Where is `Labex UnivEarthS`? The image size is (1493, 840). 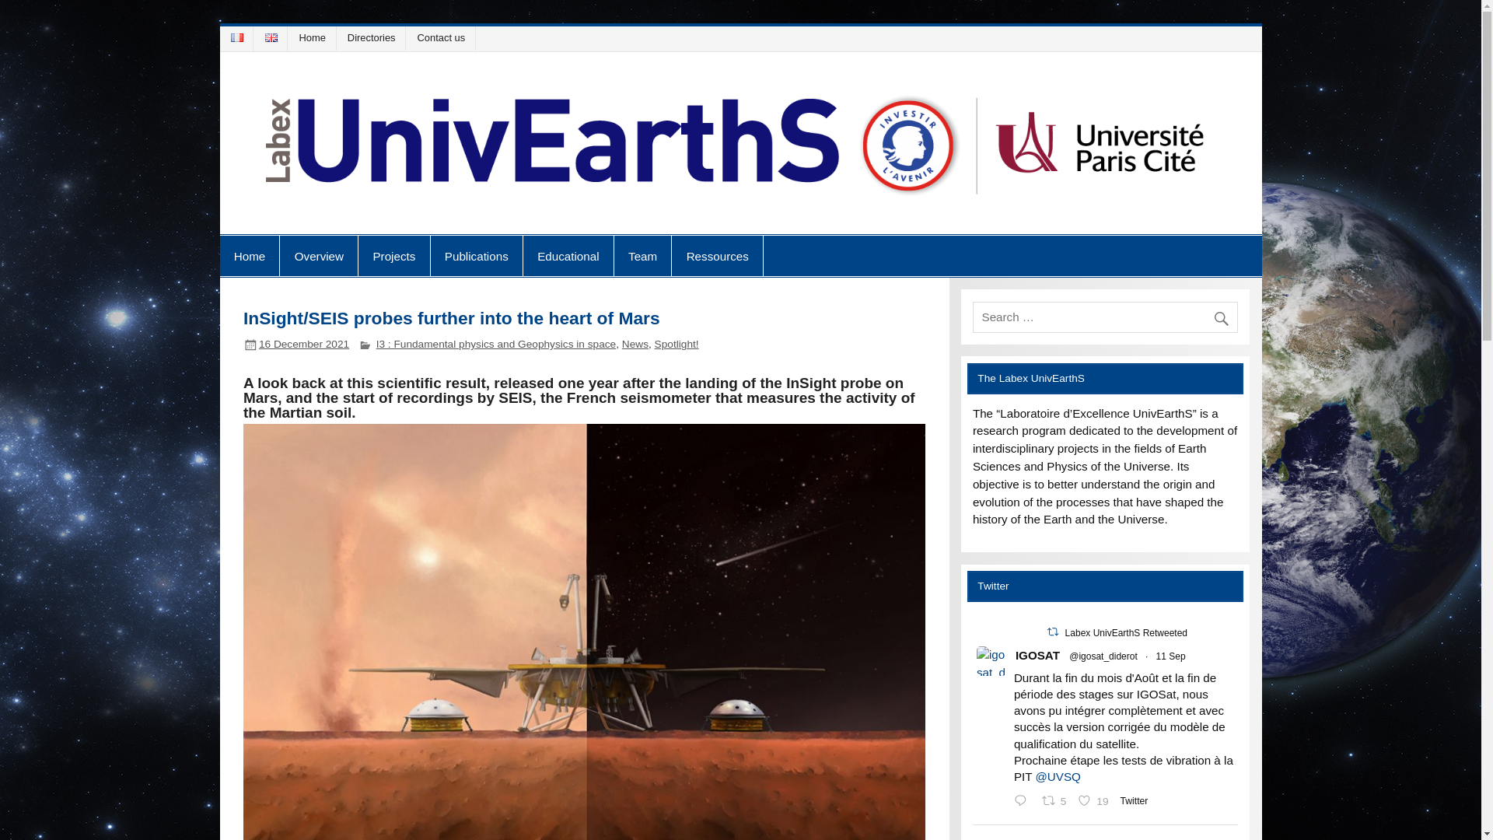
Labex UnivEarthS is located at coordinates (375, 219).